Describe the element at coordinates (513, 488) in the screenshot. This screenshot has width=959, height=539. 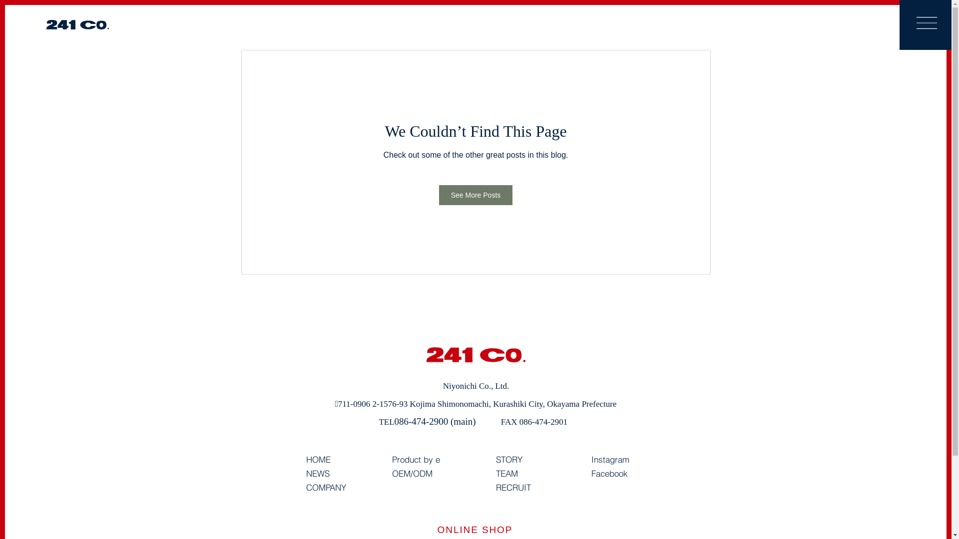
I see `RECRUIT` at that location.